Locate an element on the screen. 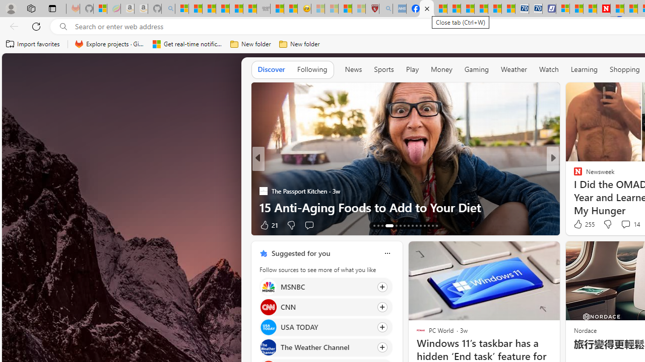 The height and width of the screenshot is (362, 645). 99 Like is located at coordinates (579, 225).